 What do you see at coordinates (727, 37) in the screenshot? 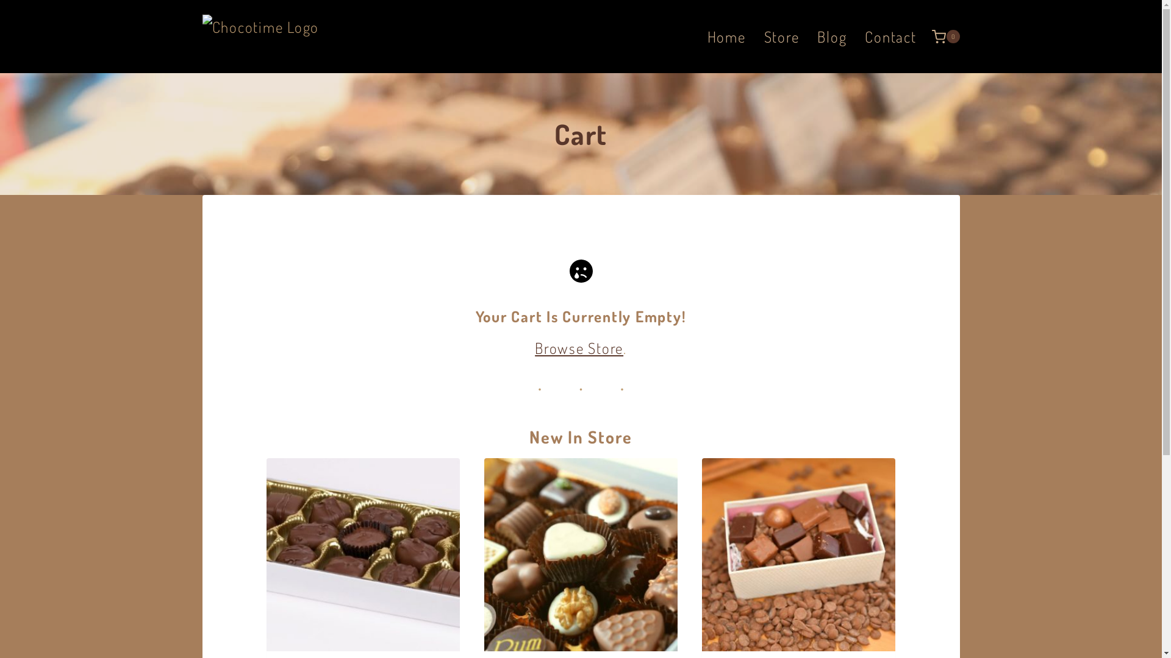
I see `Home` at bounding box center [727, 37].